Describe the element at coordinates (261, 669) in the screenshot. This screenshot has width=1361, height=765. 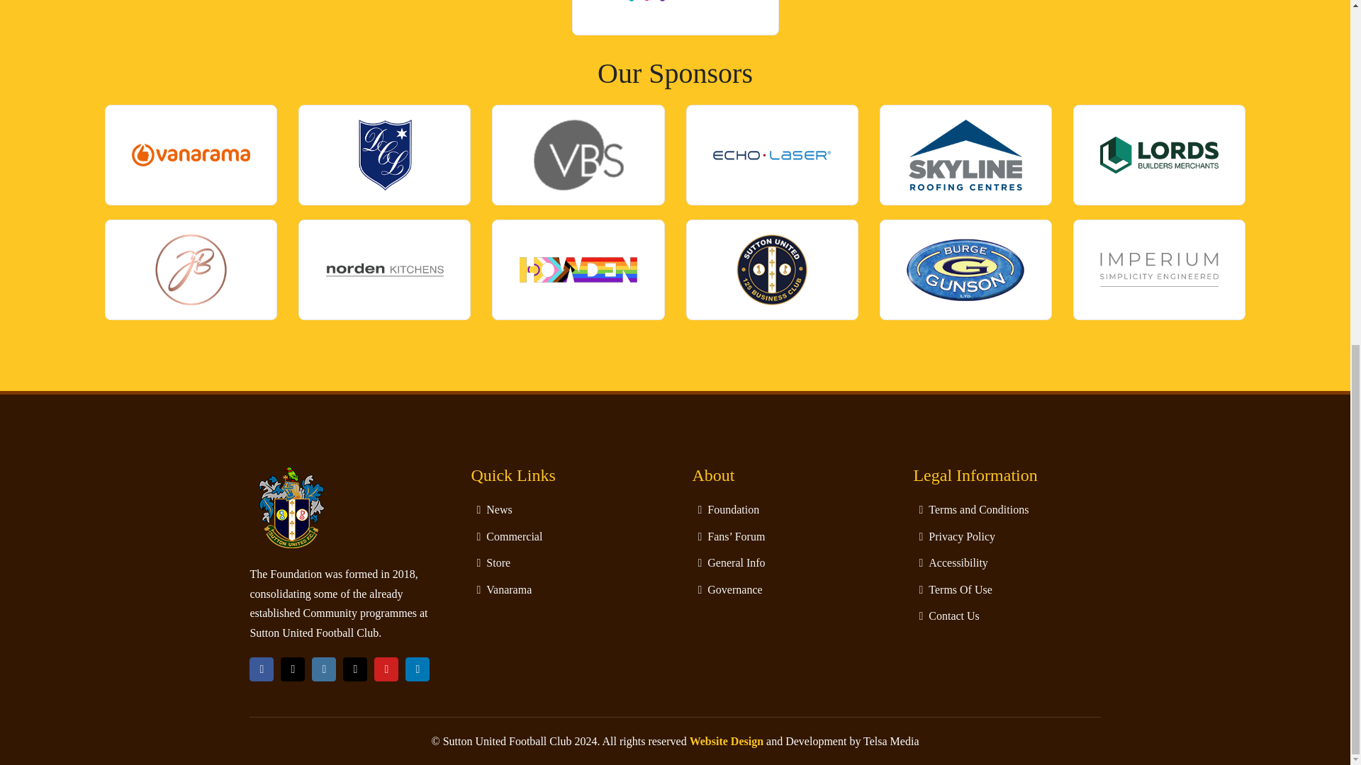
I see `Facebook` at that location.